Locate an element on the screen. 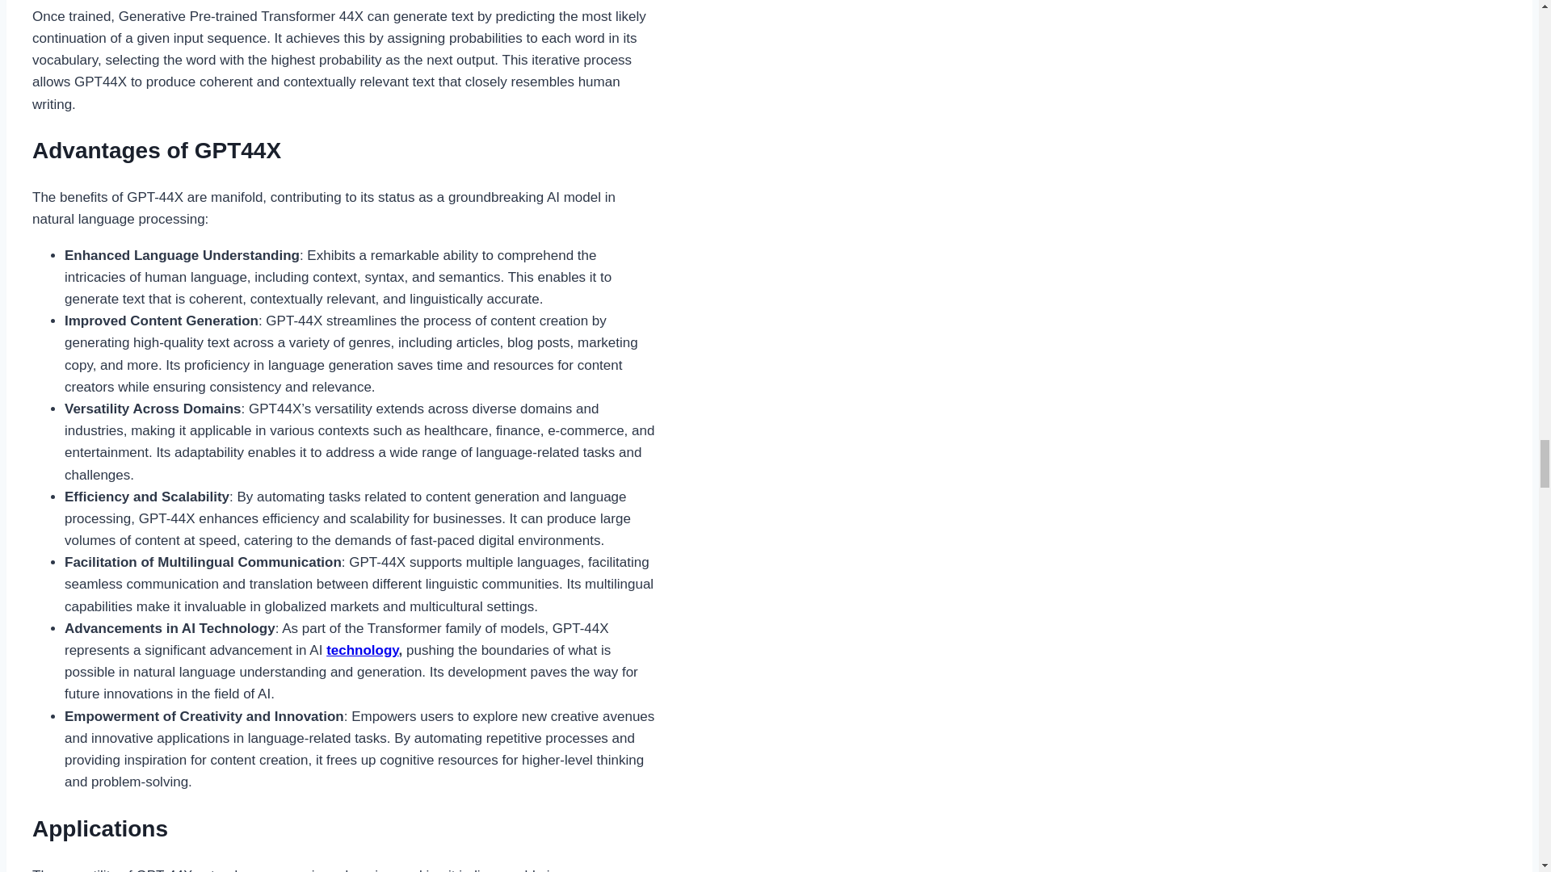 The image size is (1551, 872). technology is located at coordinates (362, 650).